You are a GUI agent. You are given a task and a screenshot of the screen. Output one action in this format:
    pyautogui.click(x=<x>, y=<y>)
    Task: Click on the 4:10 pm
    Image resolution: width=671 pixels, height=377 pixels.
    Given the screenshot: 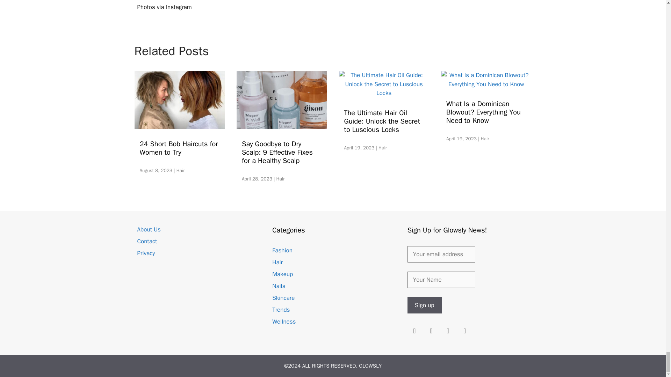 What is the action you would take?
    pyautogui.click(x=461, y=139)
    